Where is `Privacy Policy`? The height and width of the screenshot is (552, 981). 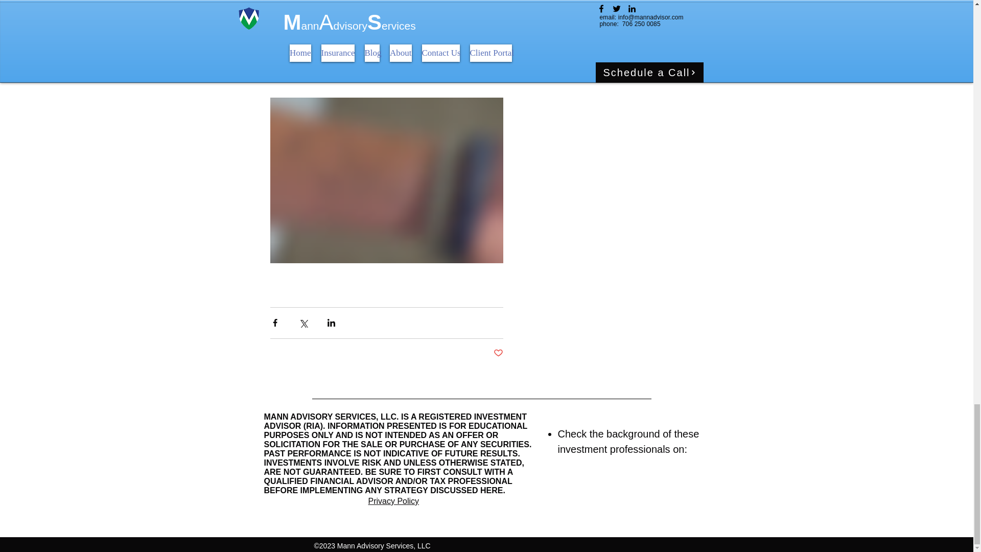
Privacy Policy is located at coordinates (393, 501).